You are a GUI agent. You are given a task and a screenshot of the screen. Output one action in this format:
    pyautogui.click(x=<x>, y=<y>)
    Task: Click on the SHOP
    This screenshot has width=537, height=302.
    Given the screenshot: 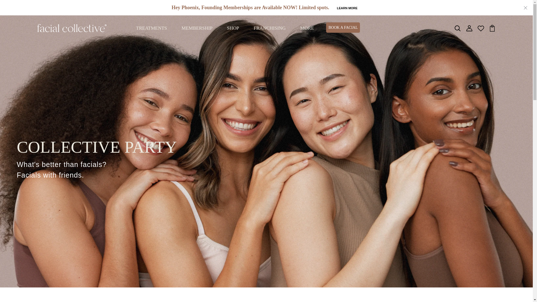 What is the action you would take?
    pyautogui.click(x=233, y=28)
    